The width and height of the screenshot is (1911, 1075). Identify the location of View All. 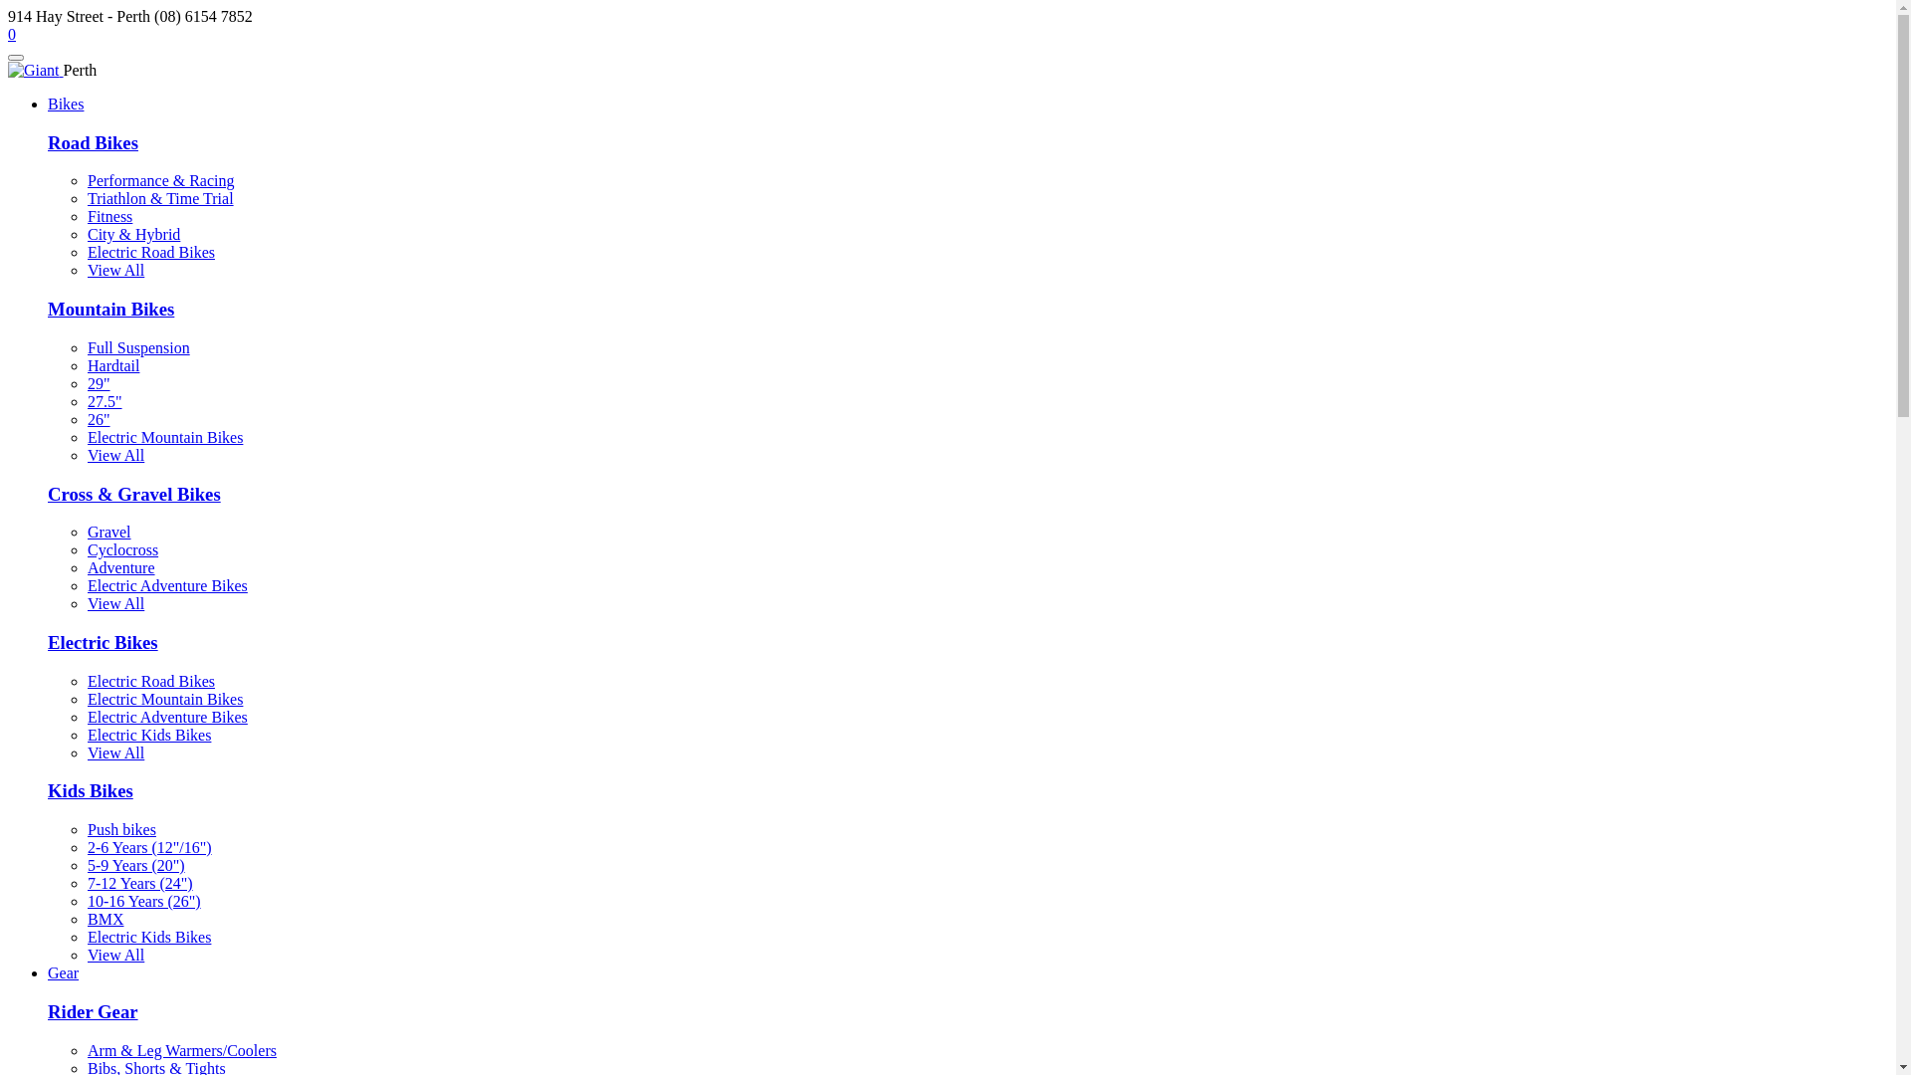
(115, 271).